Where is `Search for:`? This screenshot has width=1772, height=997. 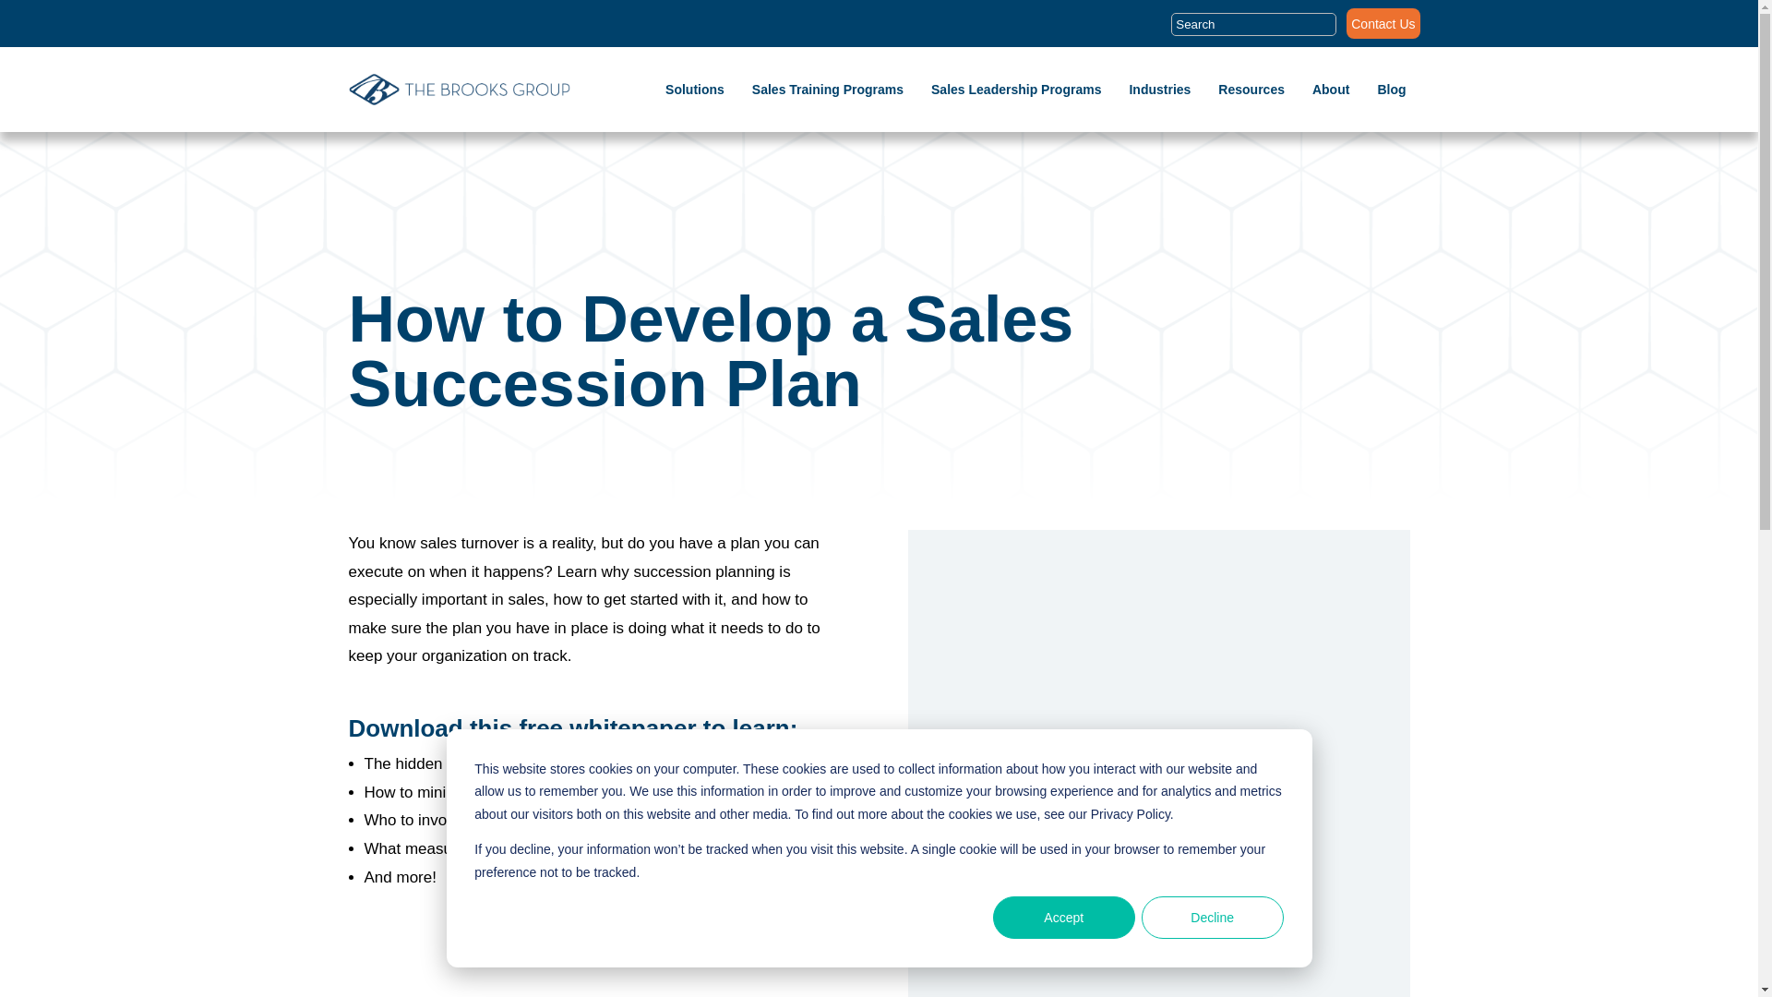
Search for: is located at coordinates (1253, 30).